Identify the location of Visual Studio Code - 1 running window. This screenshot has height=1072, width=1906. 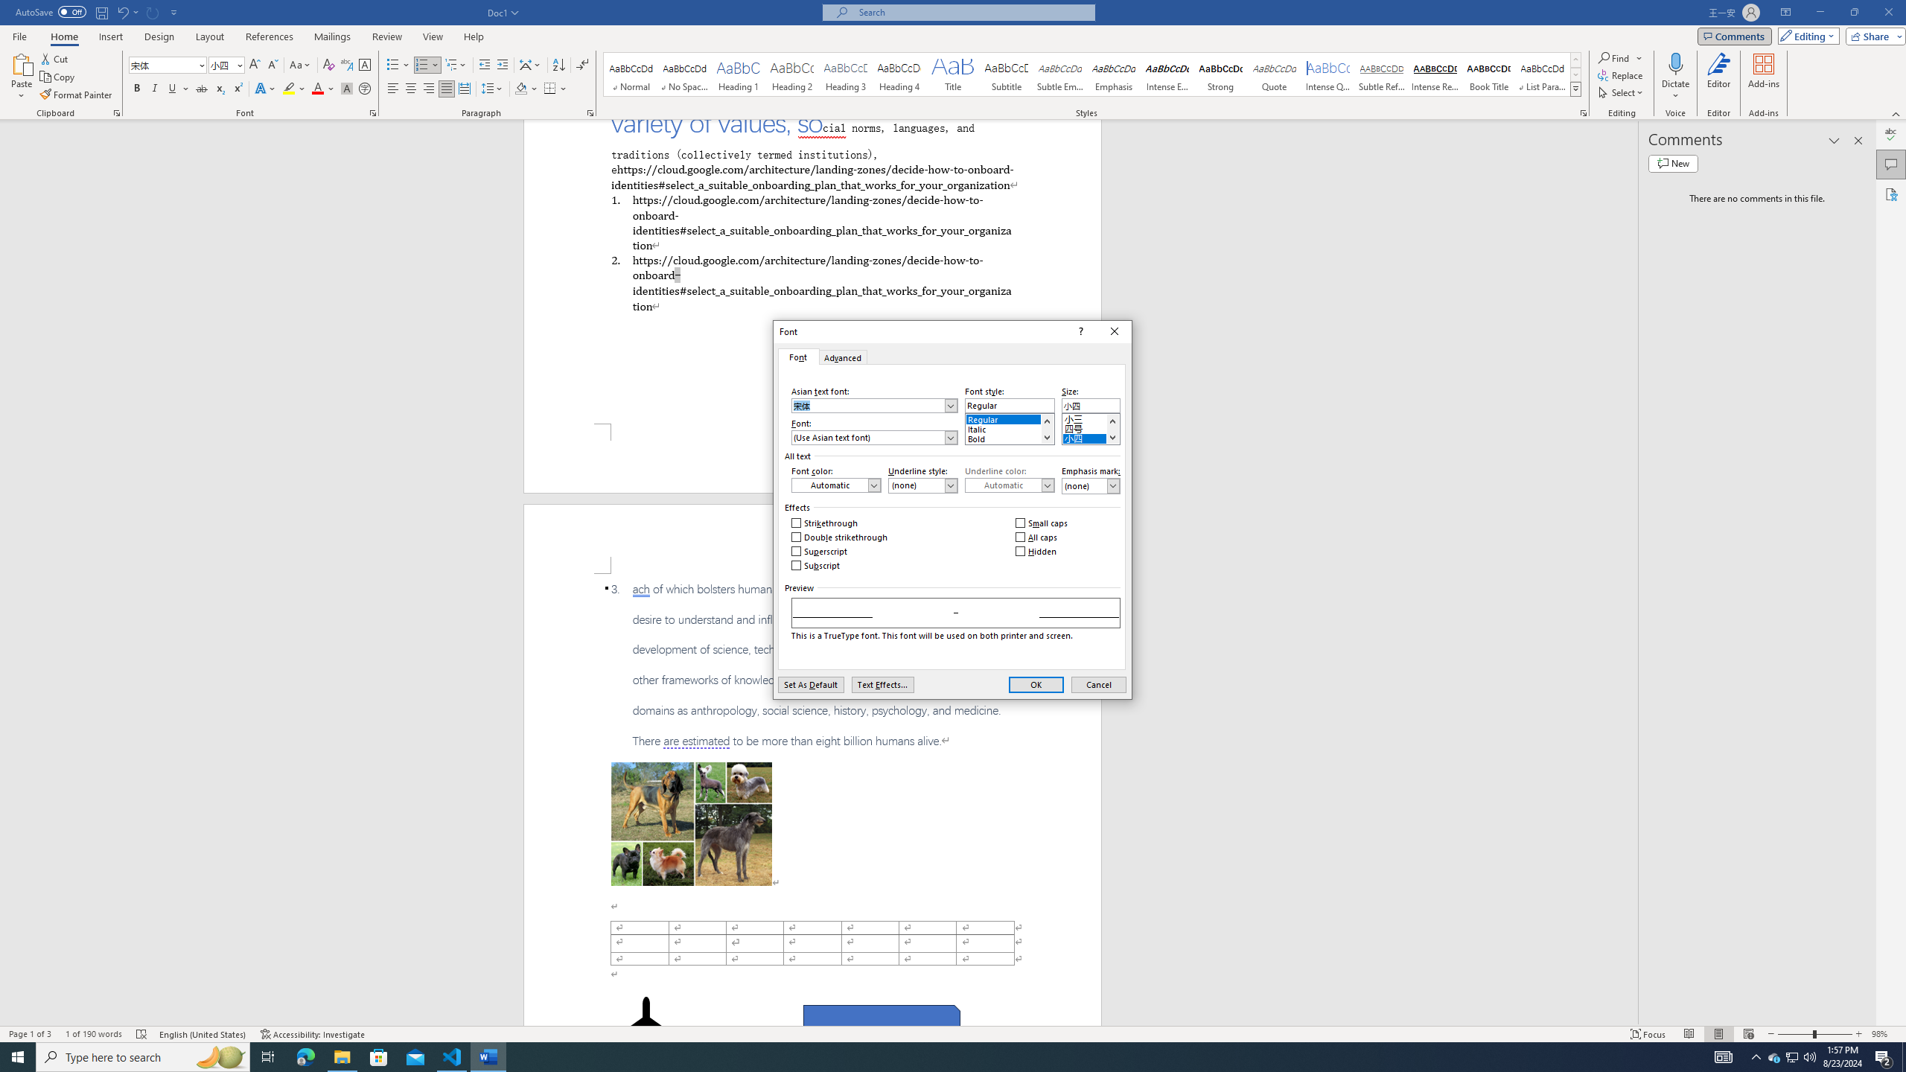
(453, 1057).